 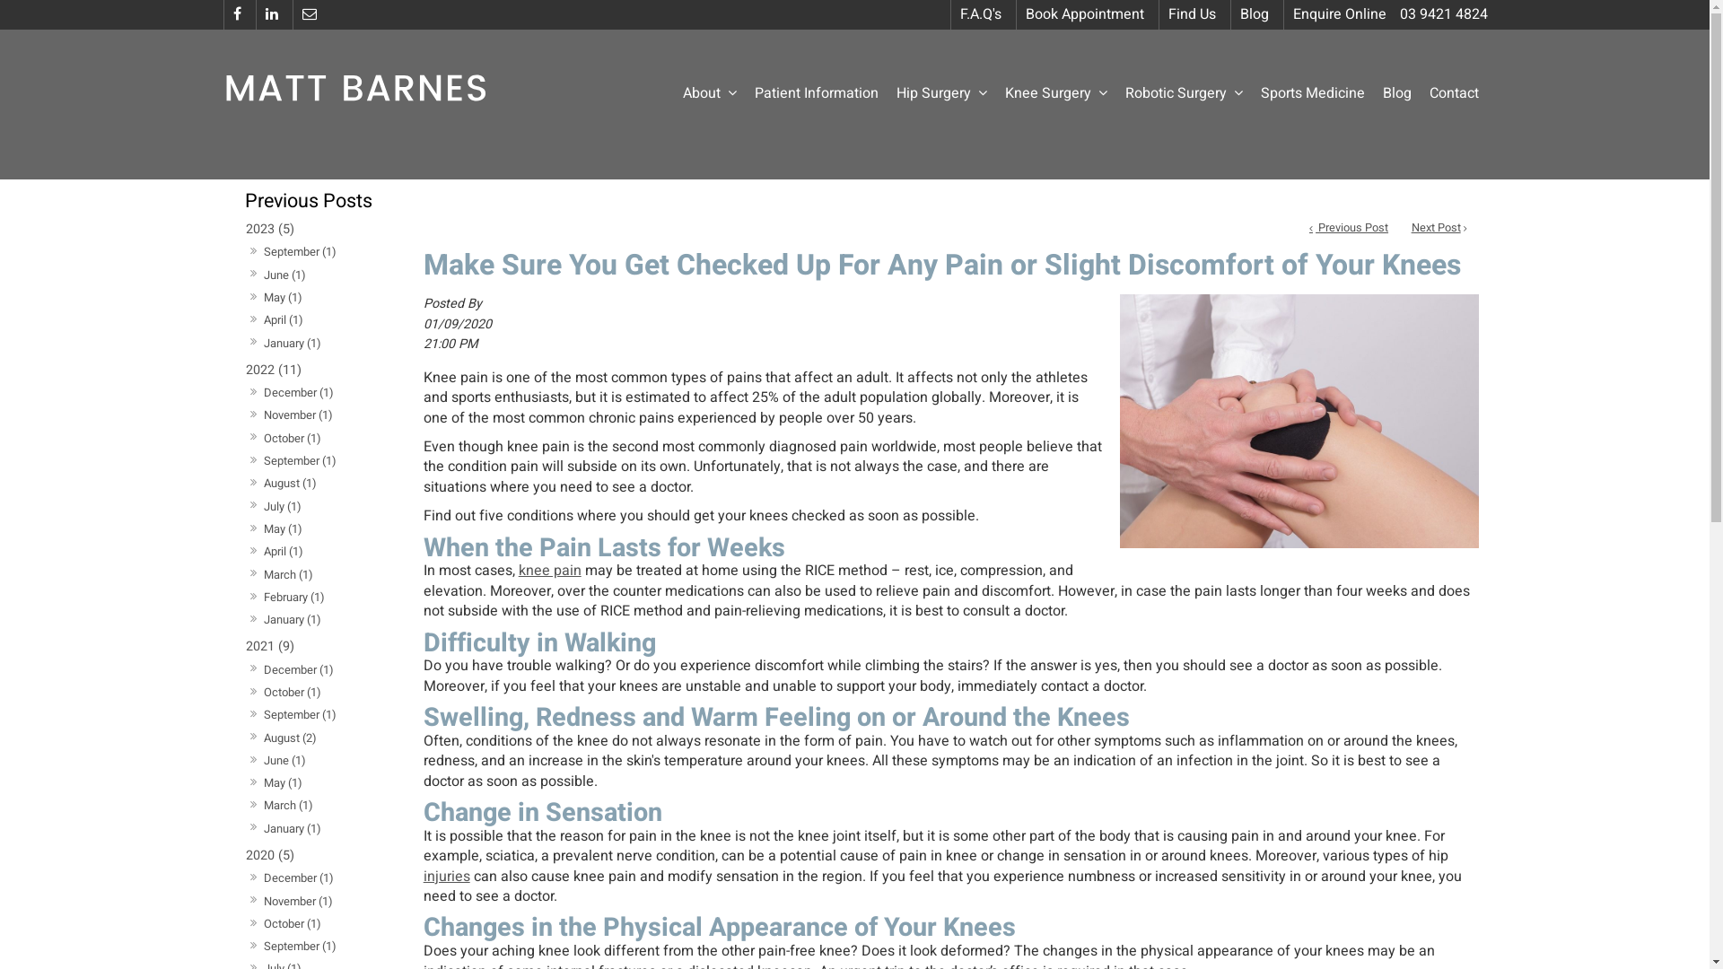 I want to click on May (1), so click(x=283, y=784).